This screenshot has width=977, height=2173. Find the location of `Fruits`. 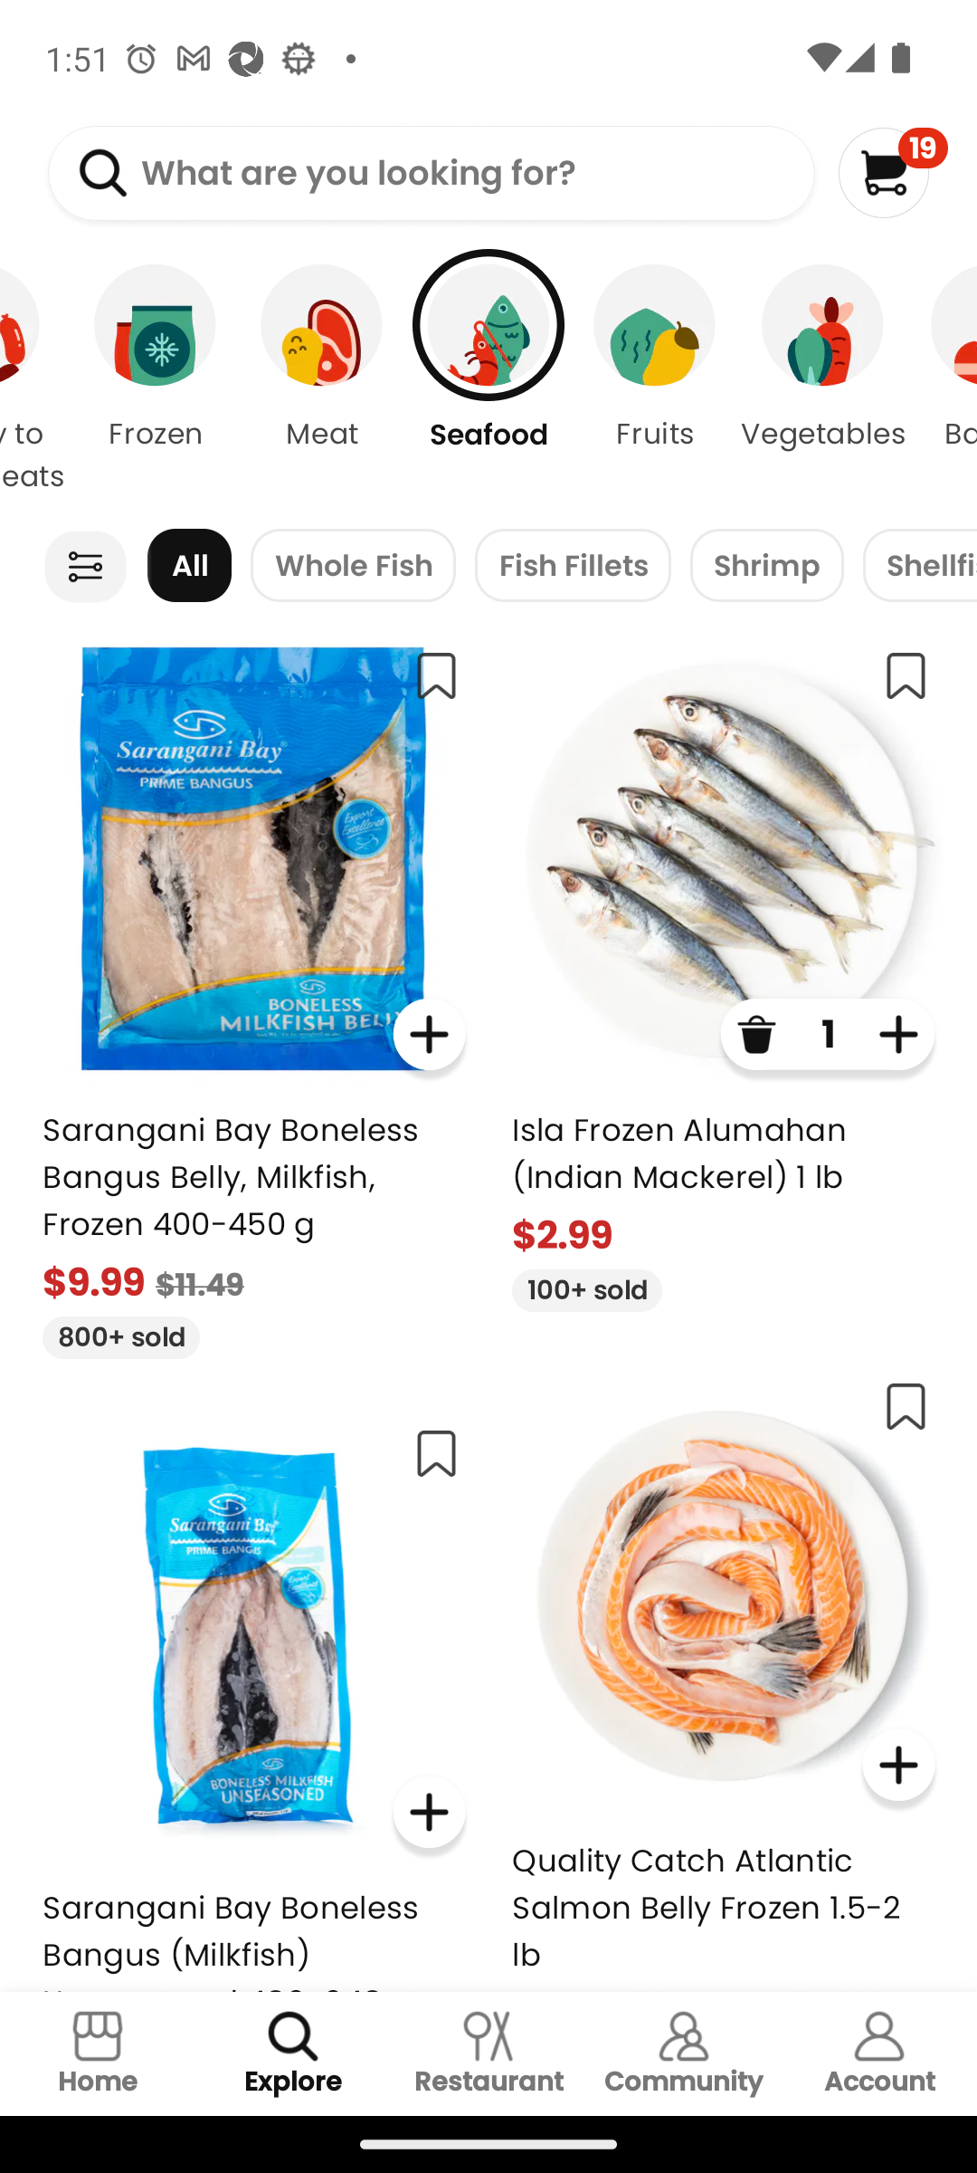

Fruits is located at coordinates (655, 380).